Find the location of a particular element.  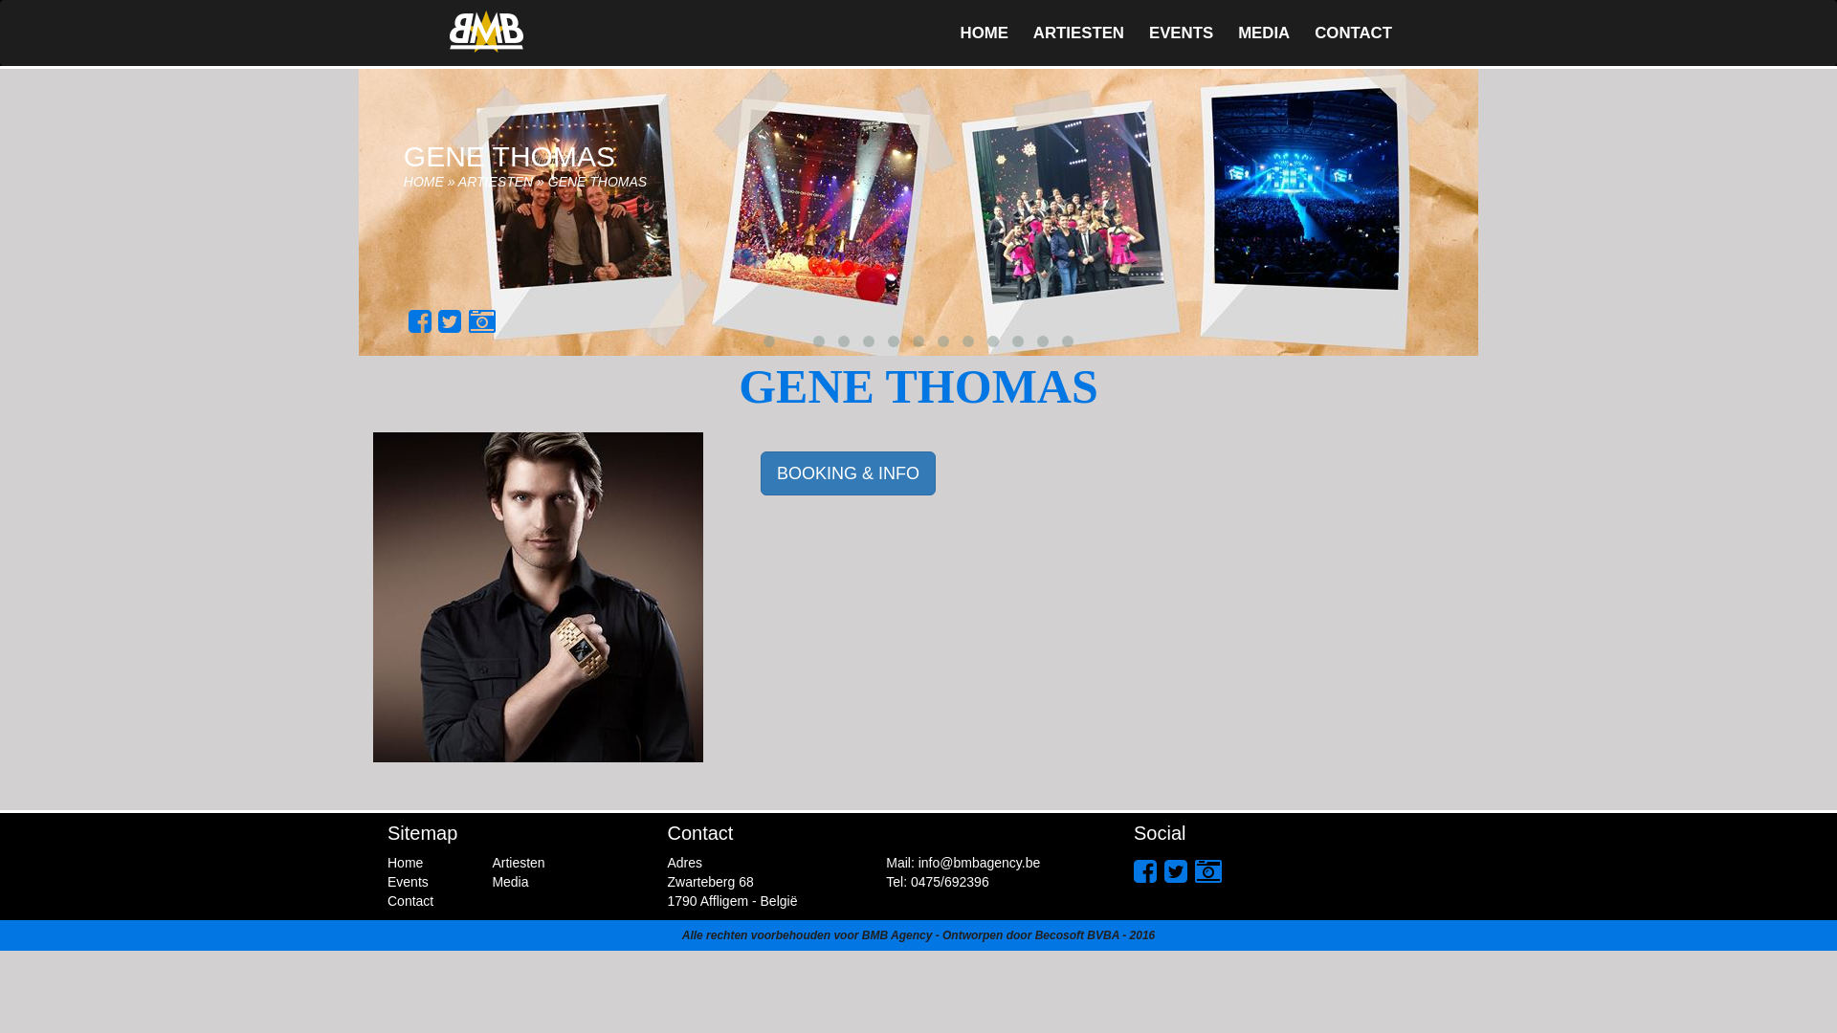

Facebook is located at coordinates (1145, 872).